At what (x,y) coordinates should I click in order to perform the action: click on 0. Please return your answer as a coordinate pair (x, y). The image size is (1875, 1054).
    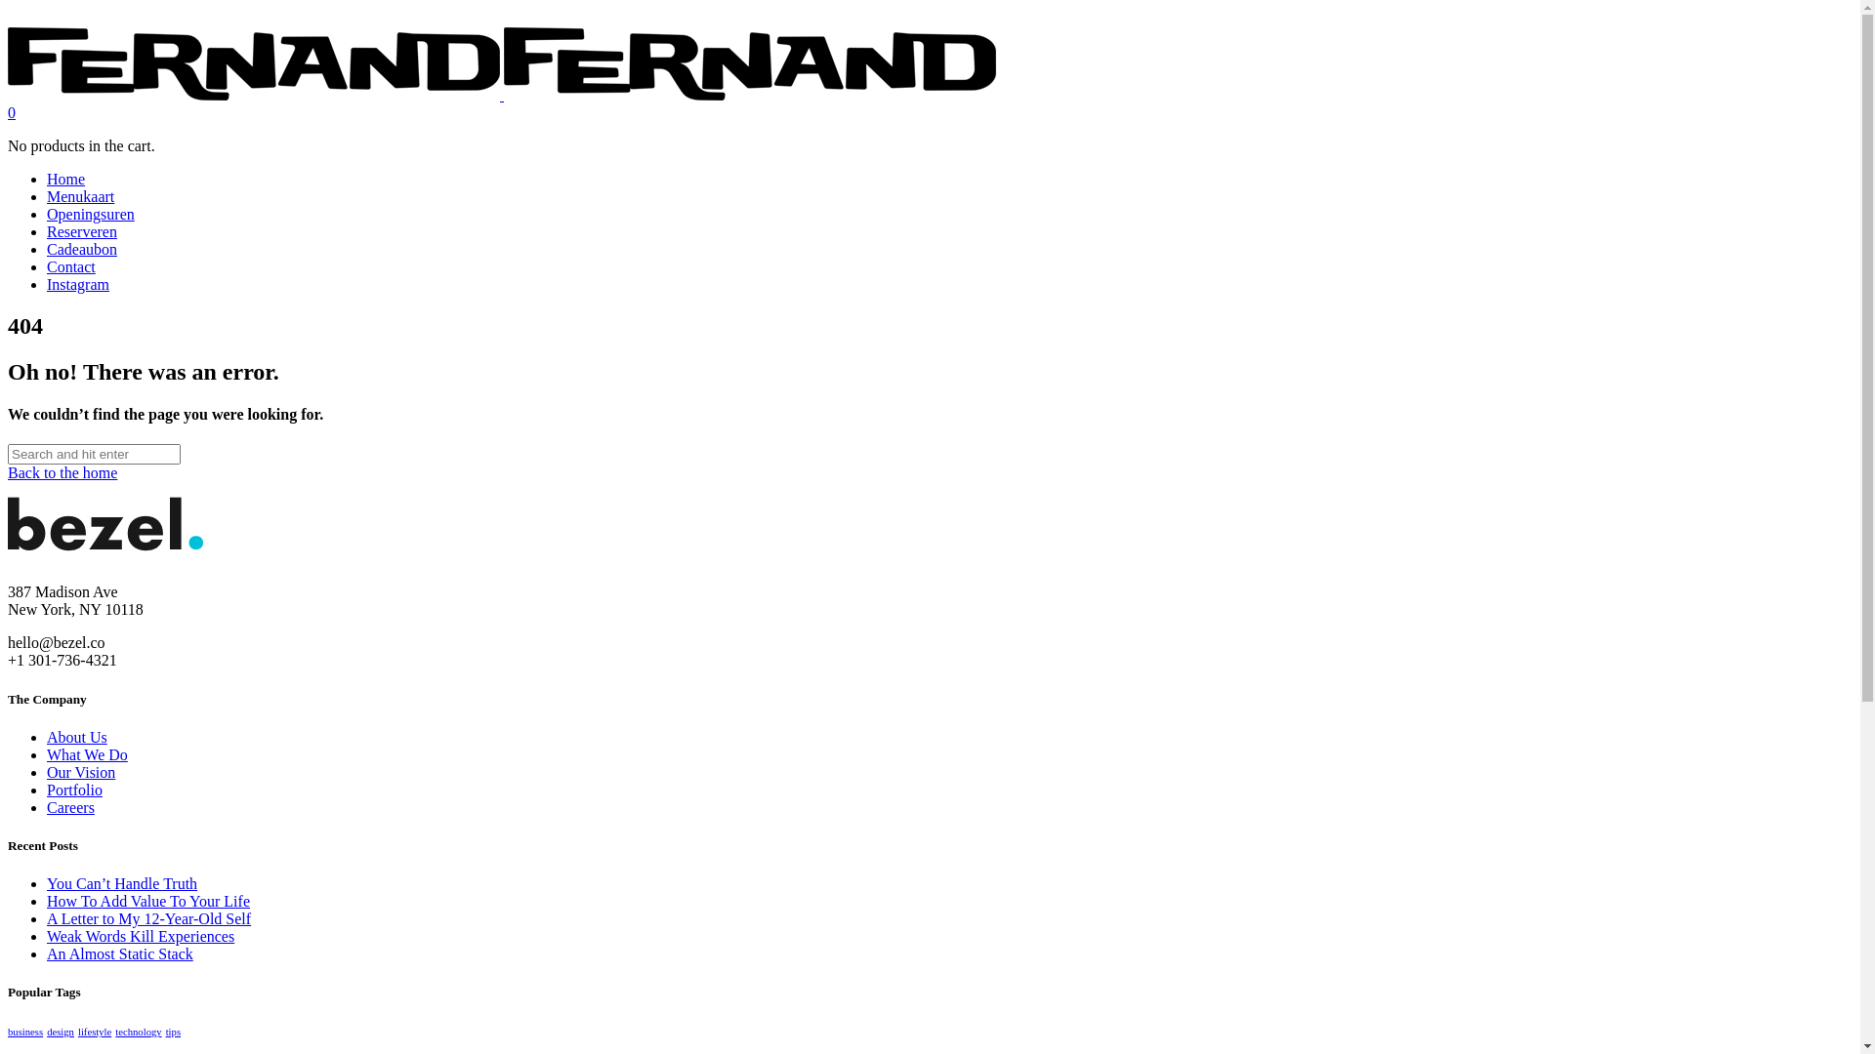
    Looking at the image, I should click on (12, 113).